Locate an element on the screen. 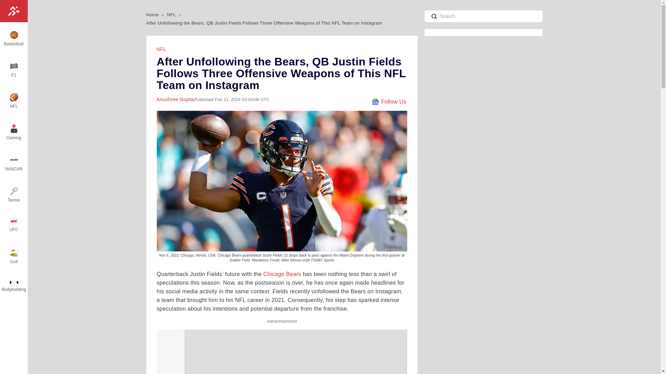 This screenshot has width=666, height=374. NASCAR is located at coordinates (14, 164).